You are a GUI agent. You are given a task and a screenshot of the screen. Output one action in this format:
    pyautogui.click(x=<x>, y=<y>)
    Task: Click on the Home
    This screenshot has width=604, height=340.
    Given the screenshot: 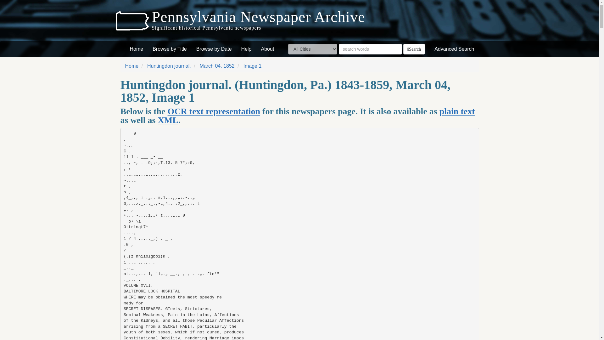 What is the action you would take?
    pyautogui.click(x=132, y=66)
    